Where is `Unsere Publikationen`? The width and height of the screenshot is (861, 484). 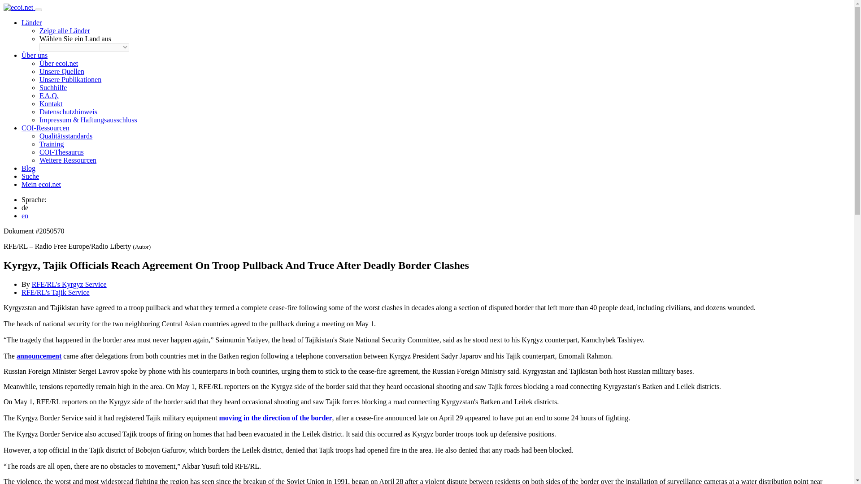 Unsere Publikationen is located at coordinates (70, 79).